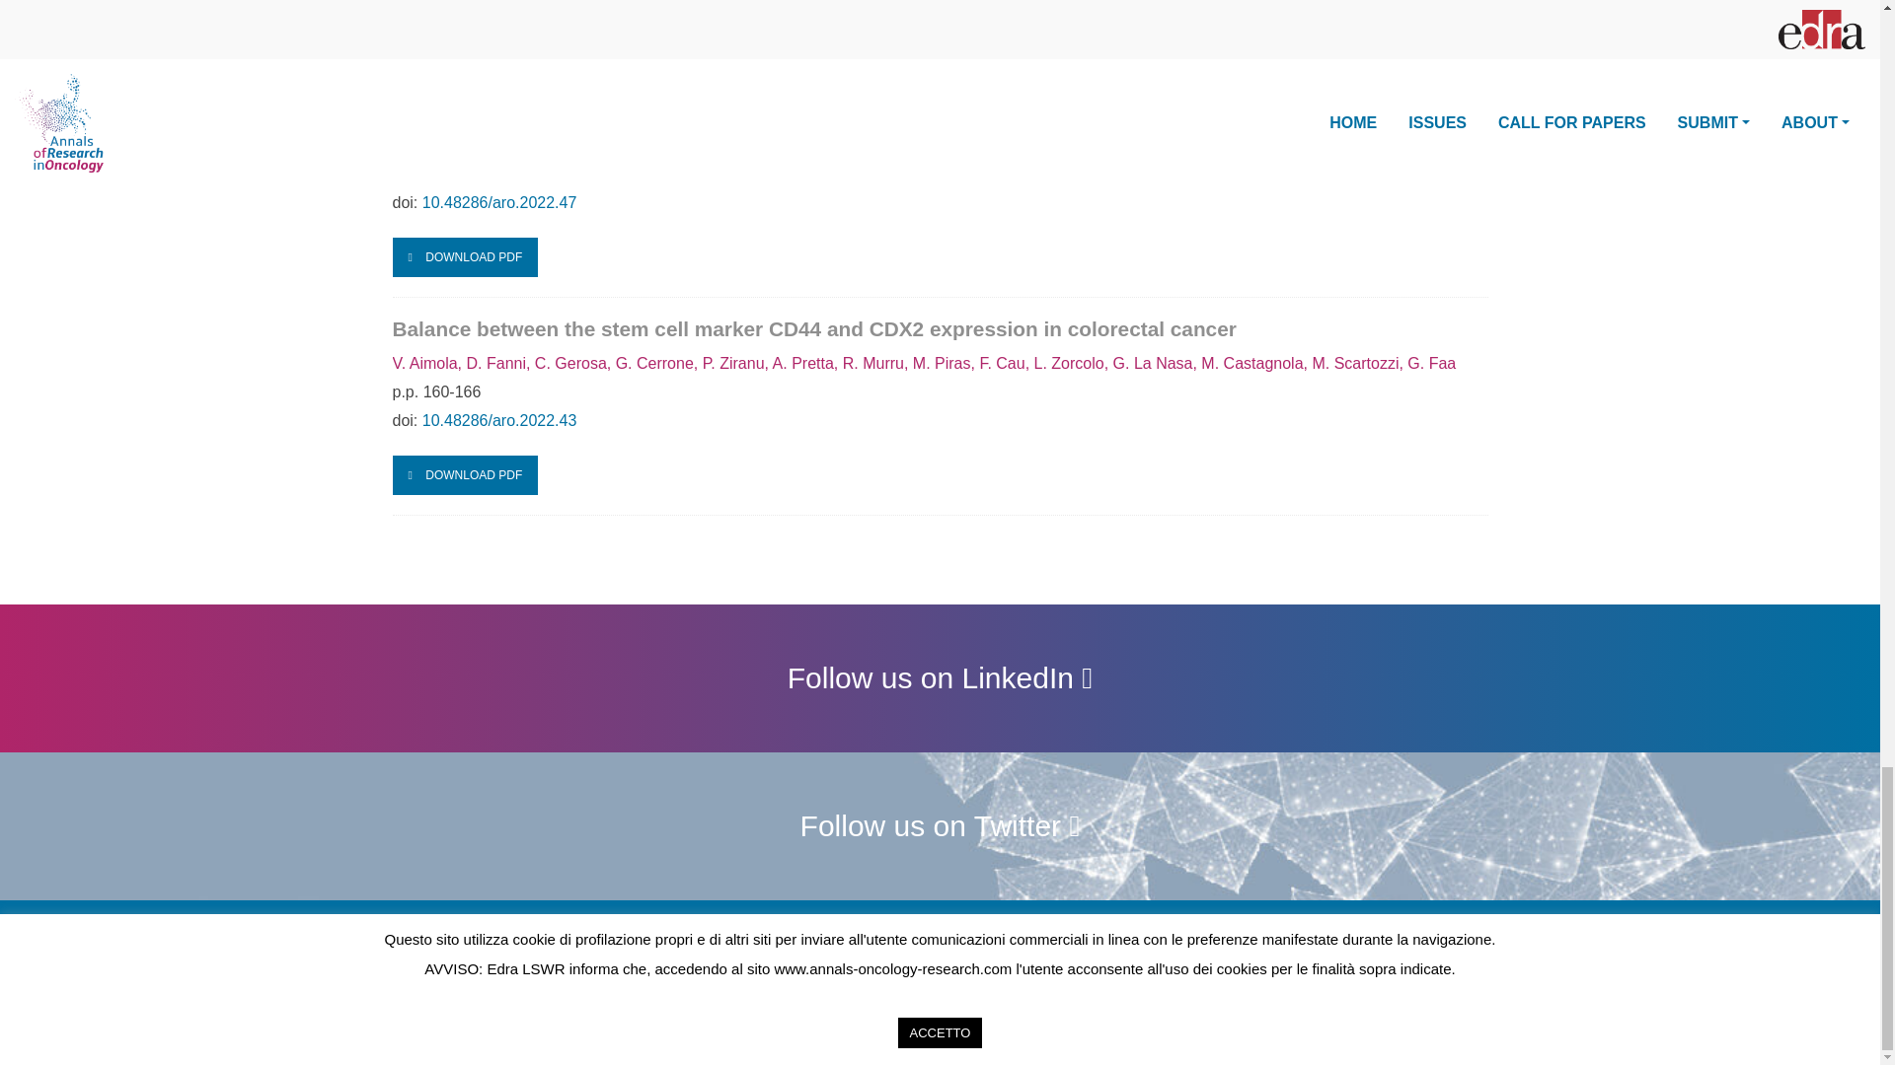 Image resolution: width=1895 pixels, height=1065 pixels. What do you see at coordinates (465, 16) in the screenshot?
I see `DOWNLOAD PDF` at bounding box center [465, 16].